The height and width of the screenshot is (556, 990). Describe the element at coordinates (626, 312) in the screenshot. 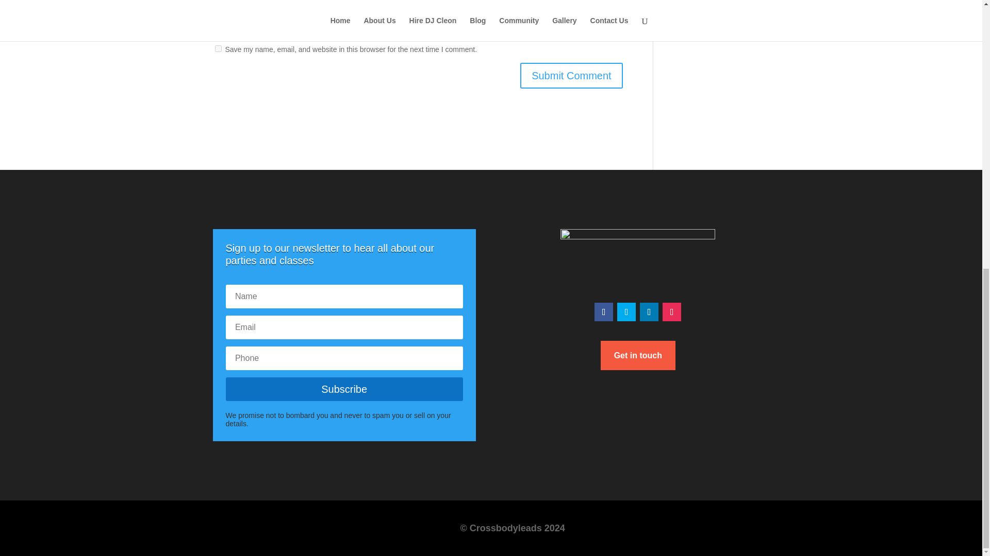

I see `Follow on Twitter` at that location.